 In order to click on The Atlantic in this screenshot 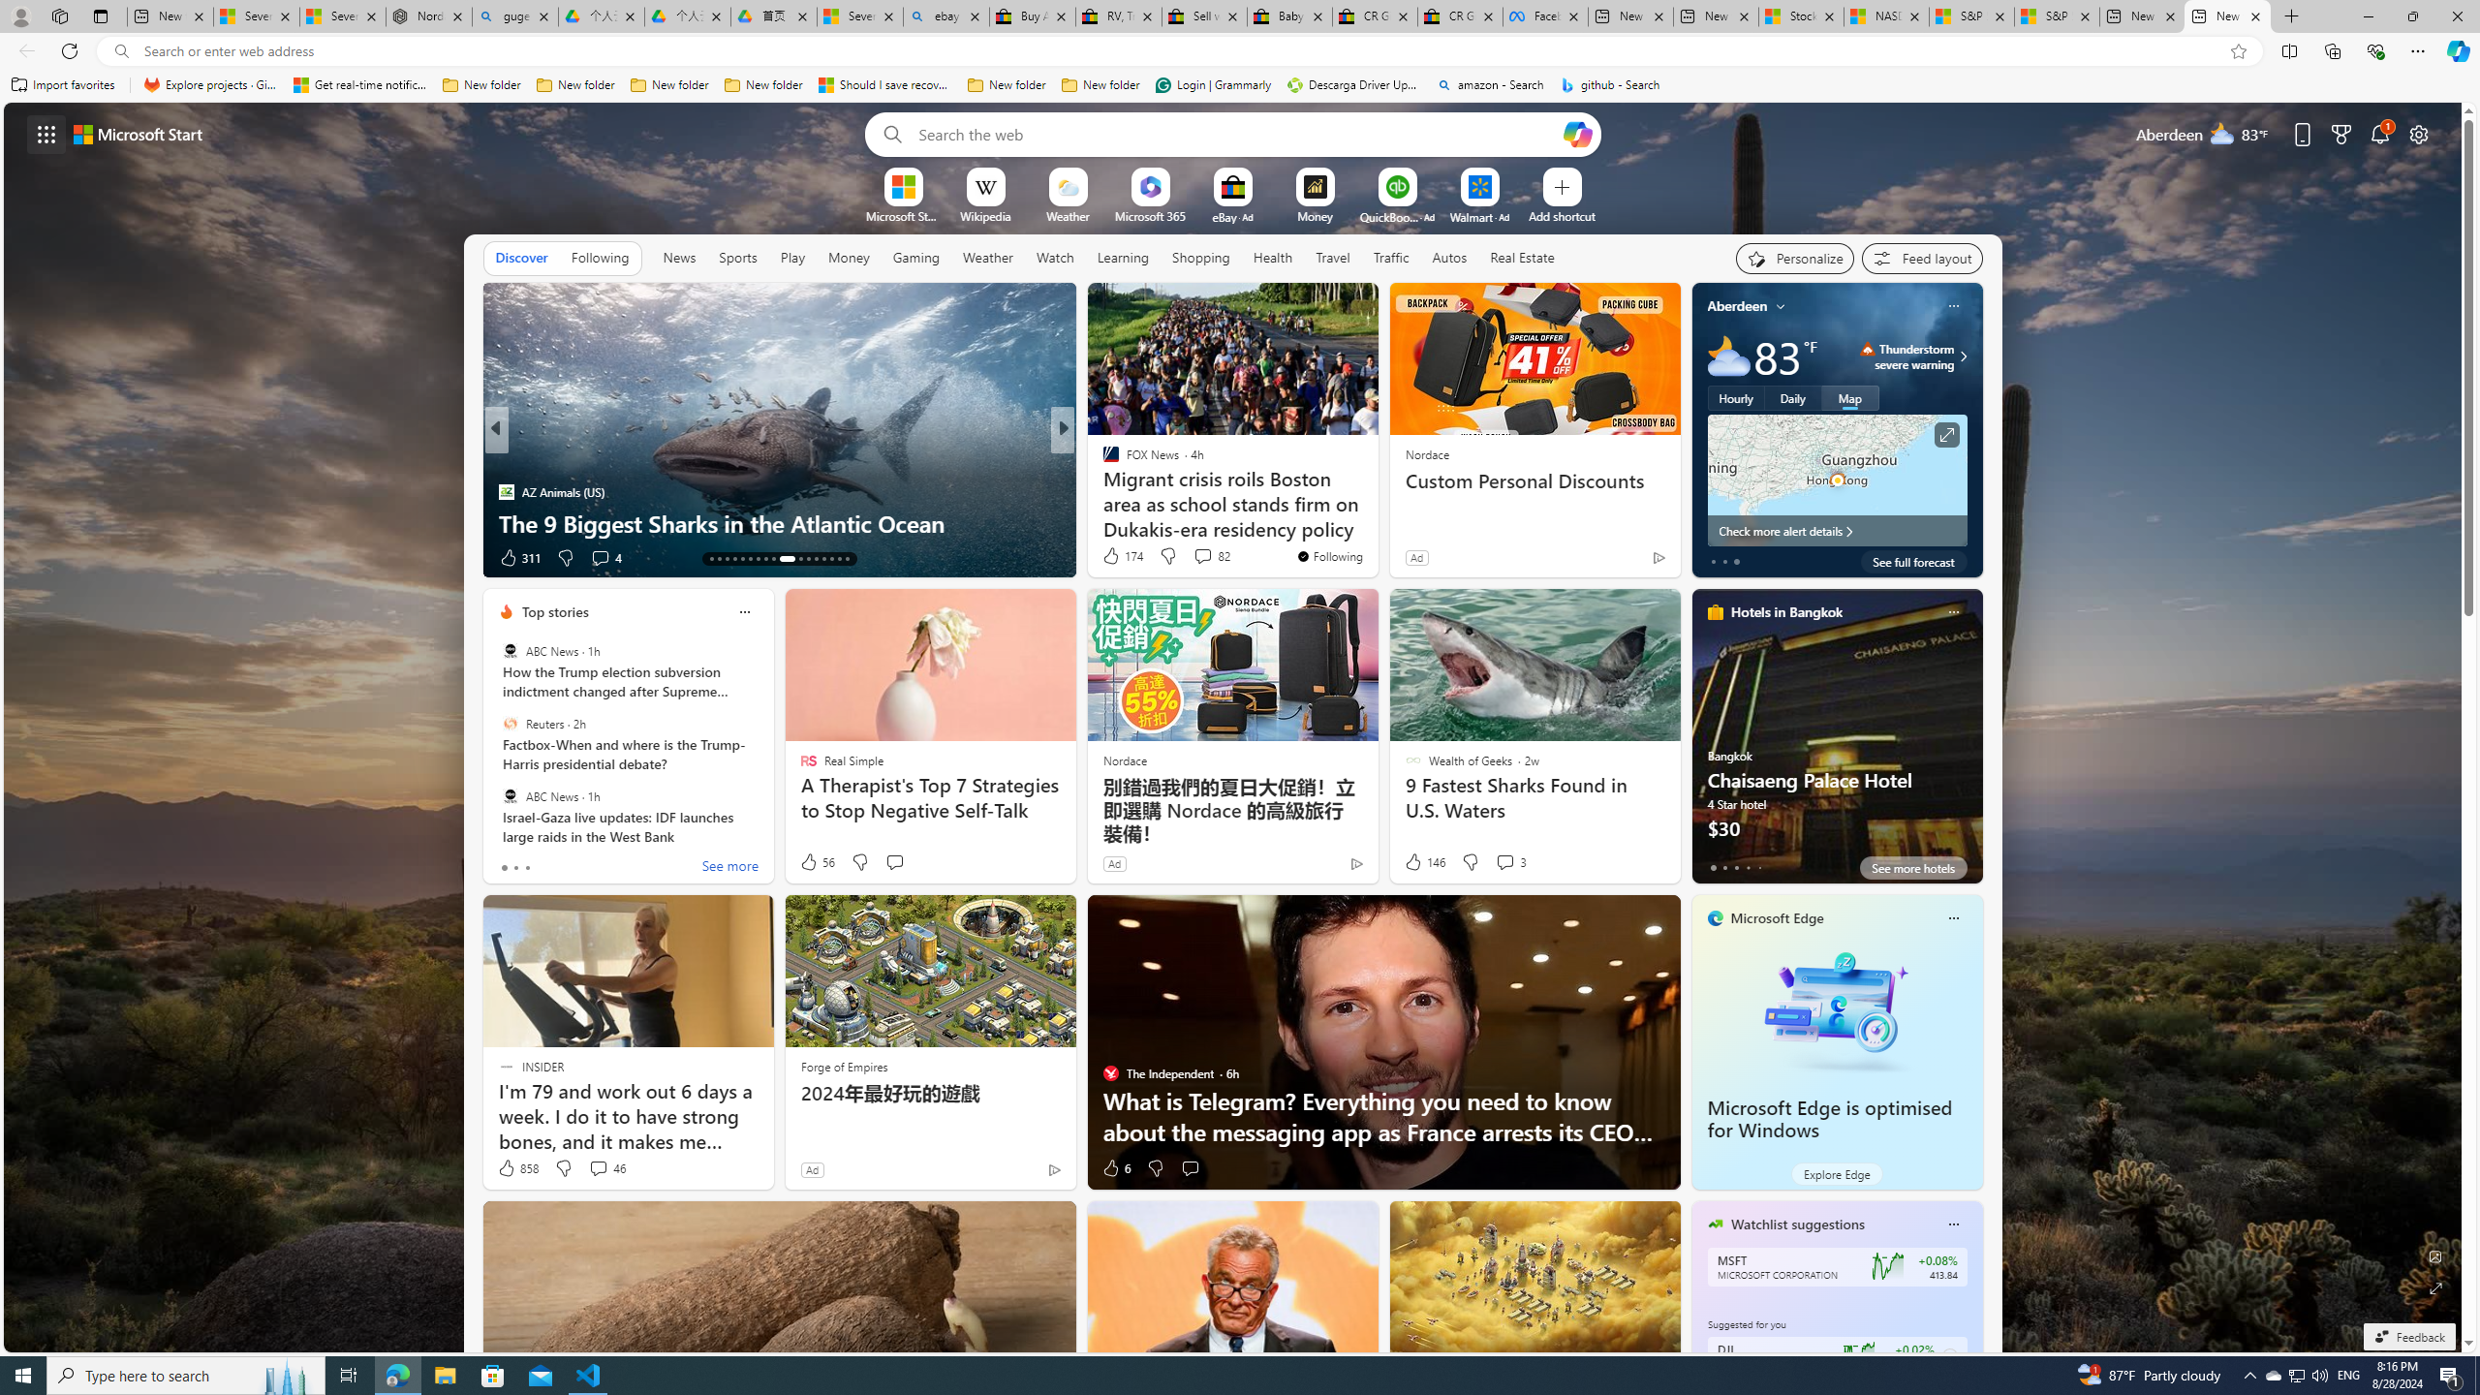, I will do `click(1101, 491)`.